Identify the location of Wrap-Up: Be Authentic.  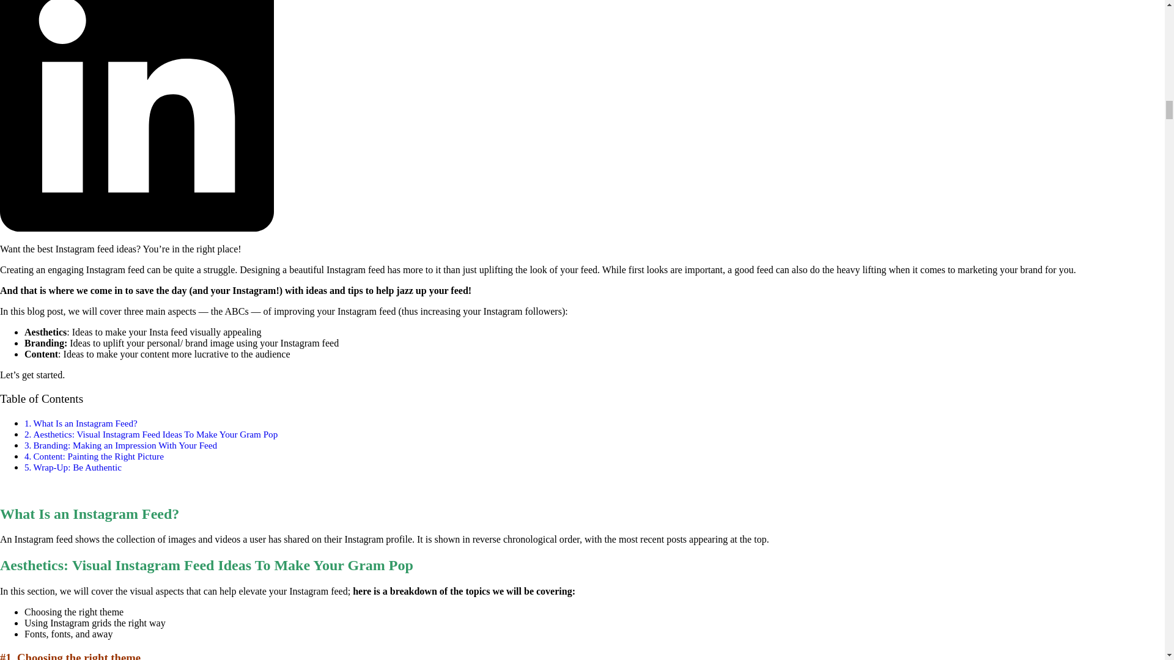
(76, 467).